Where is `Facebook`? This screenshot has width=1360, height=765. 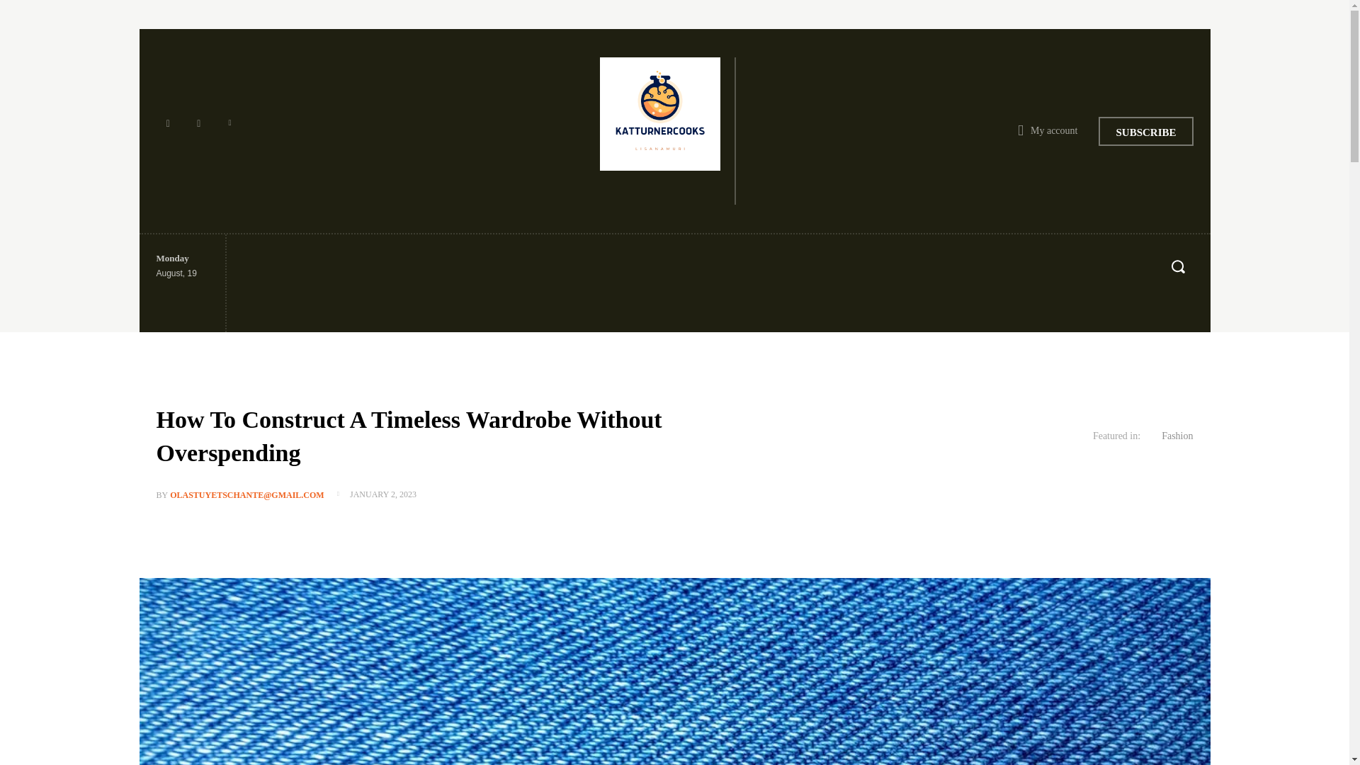 Facebook is located at coordinates (167, 130).